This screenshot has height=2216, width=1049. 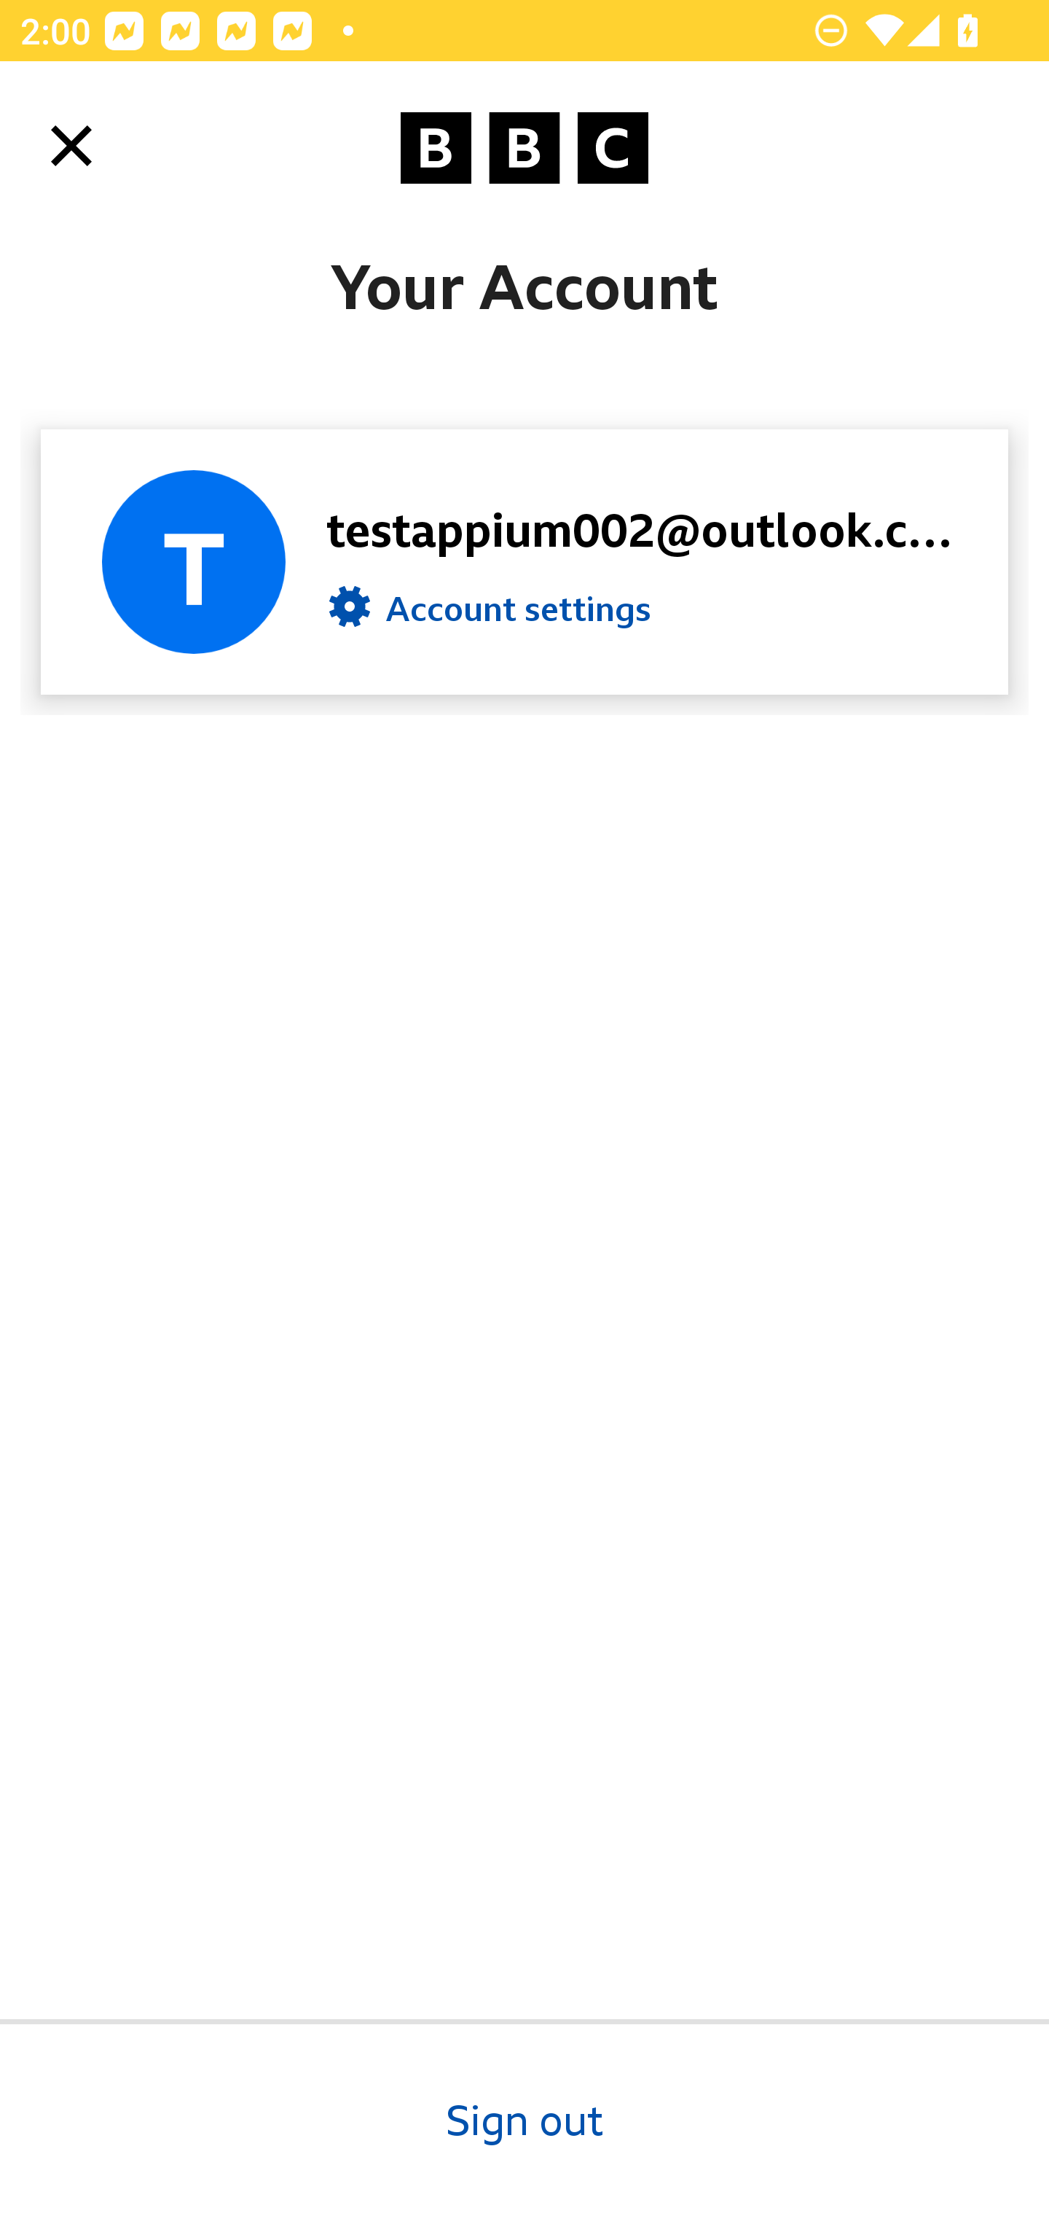 What do you see at coordinates (524, 561) in the screenshot?
I see `testappium002@outlook.com Account settings` at bounding box center [524, 561].